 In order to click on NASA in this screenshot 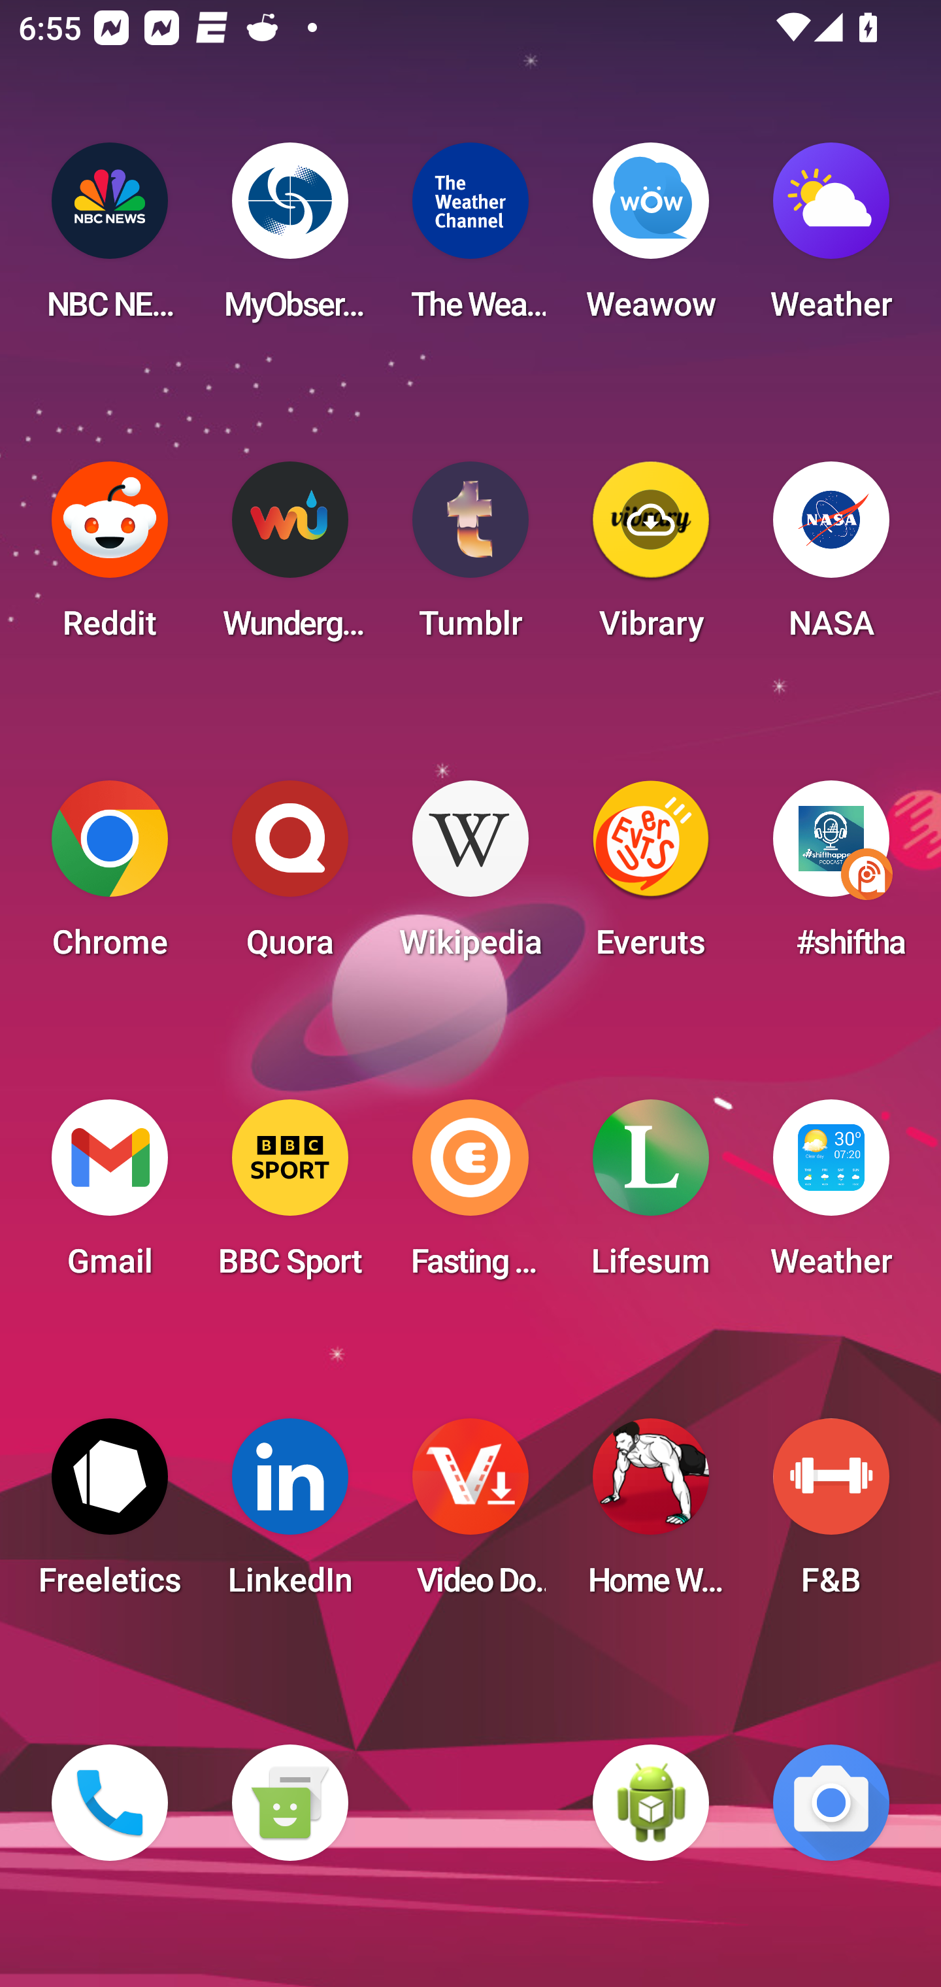, I will do `click(831, 558)`.